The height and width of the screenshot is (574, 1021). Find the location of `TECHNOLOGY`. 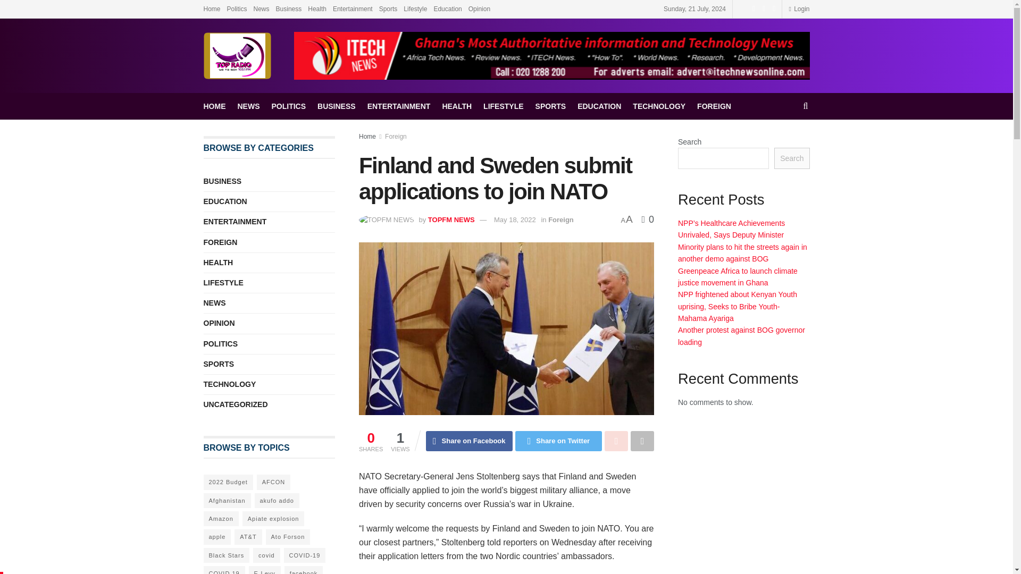

TECHNOLOGY is located at coordinates (659, 106).